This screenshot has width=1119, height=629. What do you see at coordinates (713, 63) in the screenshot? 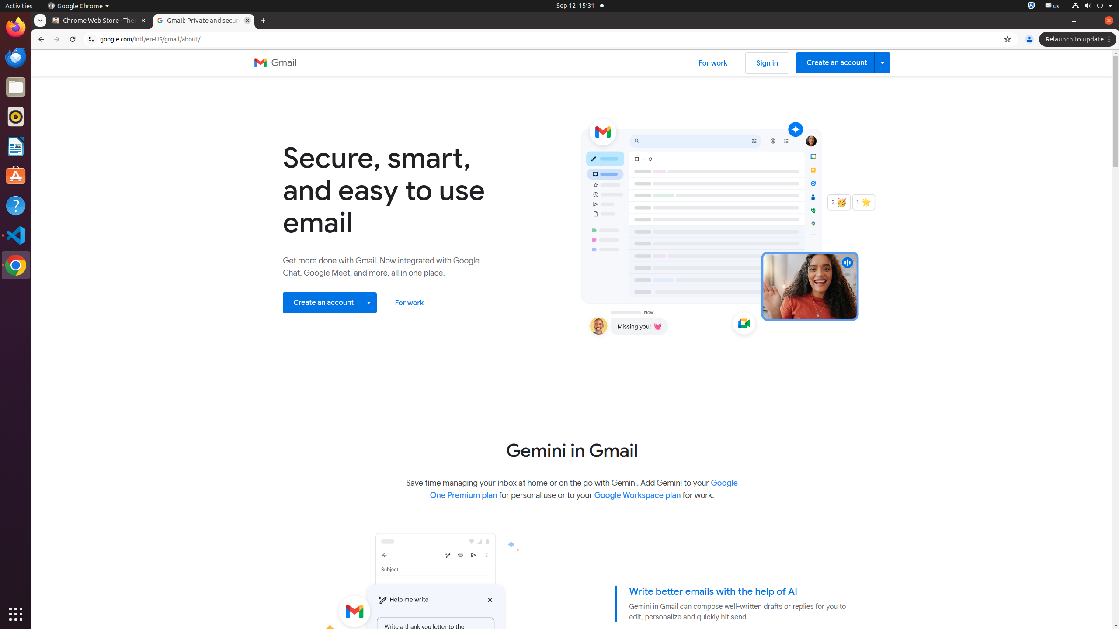
I see `For work` at bounding box center [713, 63].